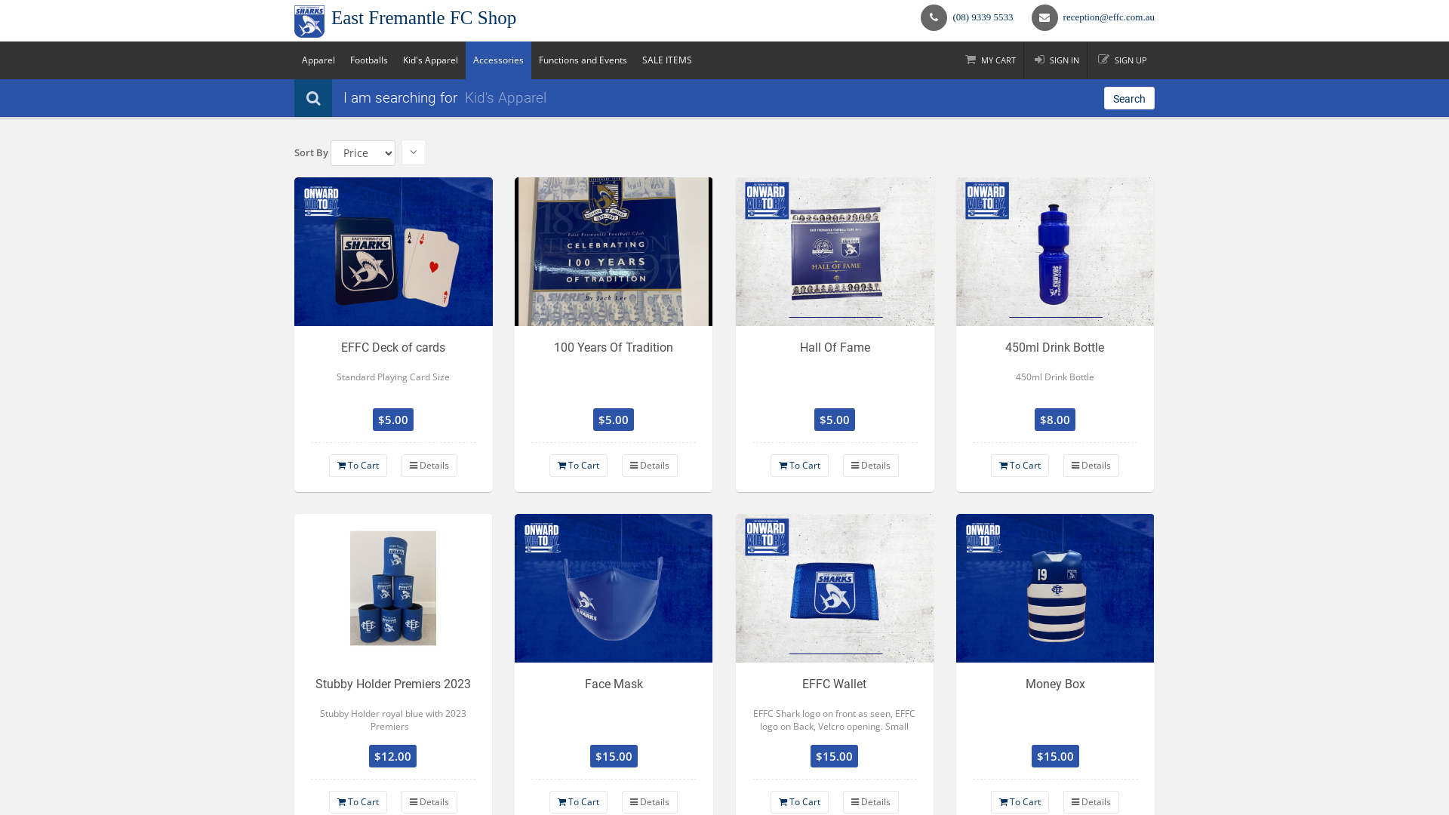 This screenshot has width=1449, height=815. I want to click on 100 Years Of Tradition, so click(614, 369).